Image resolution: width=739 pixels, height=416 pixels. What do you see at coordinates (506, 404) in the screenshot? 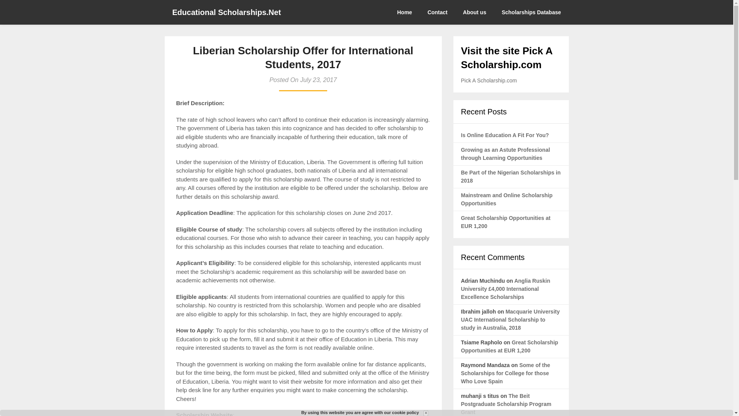
I see `The Beit Postgraduate Scholarship Program Grant` at bounding box center [506, 404].